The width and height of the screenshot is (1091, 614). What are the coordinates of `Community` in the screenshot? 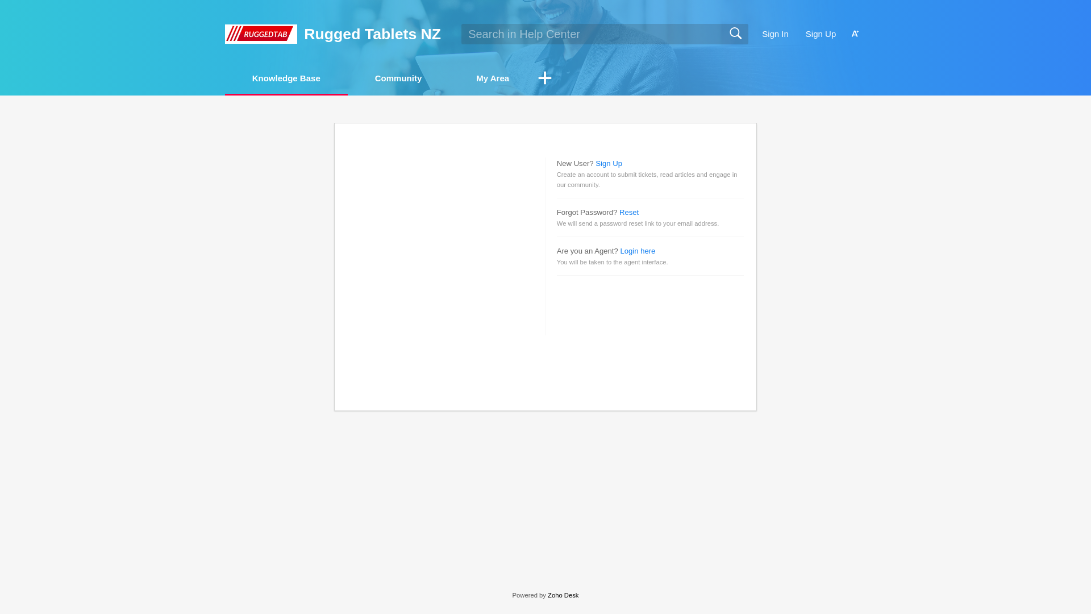 It's located at (399, 77).